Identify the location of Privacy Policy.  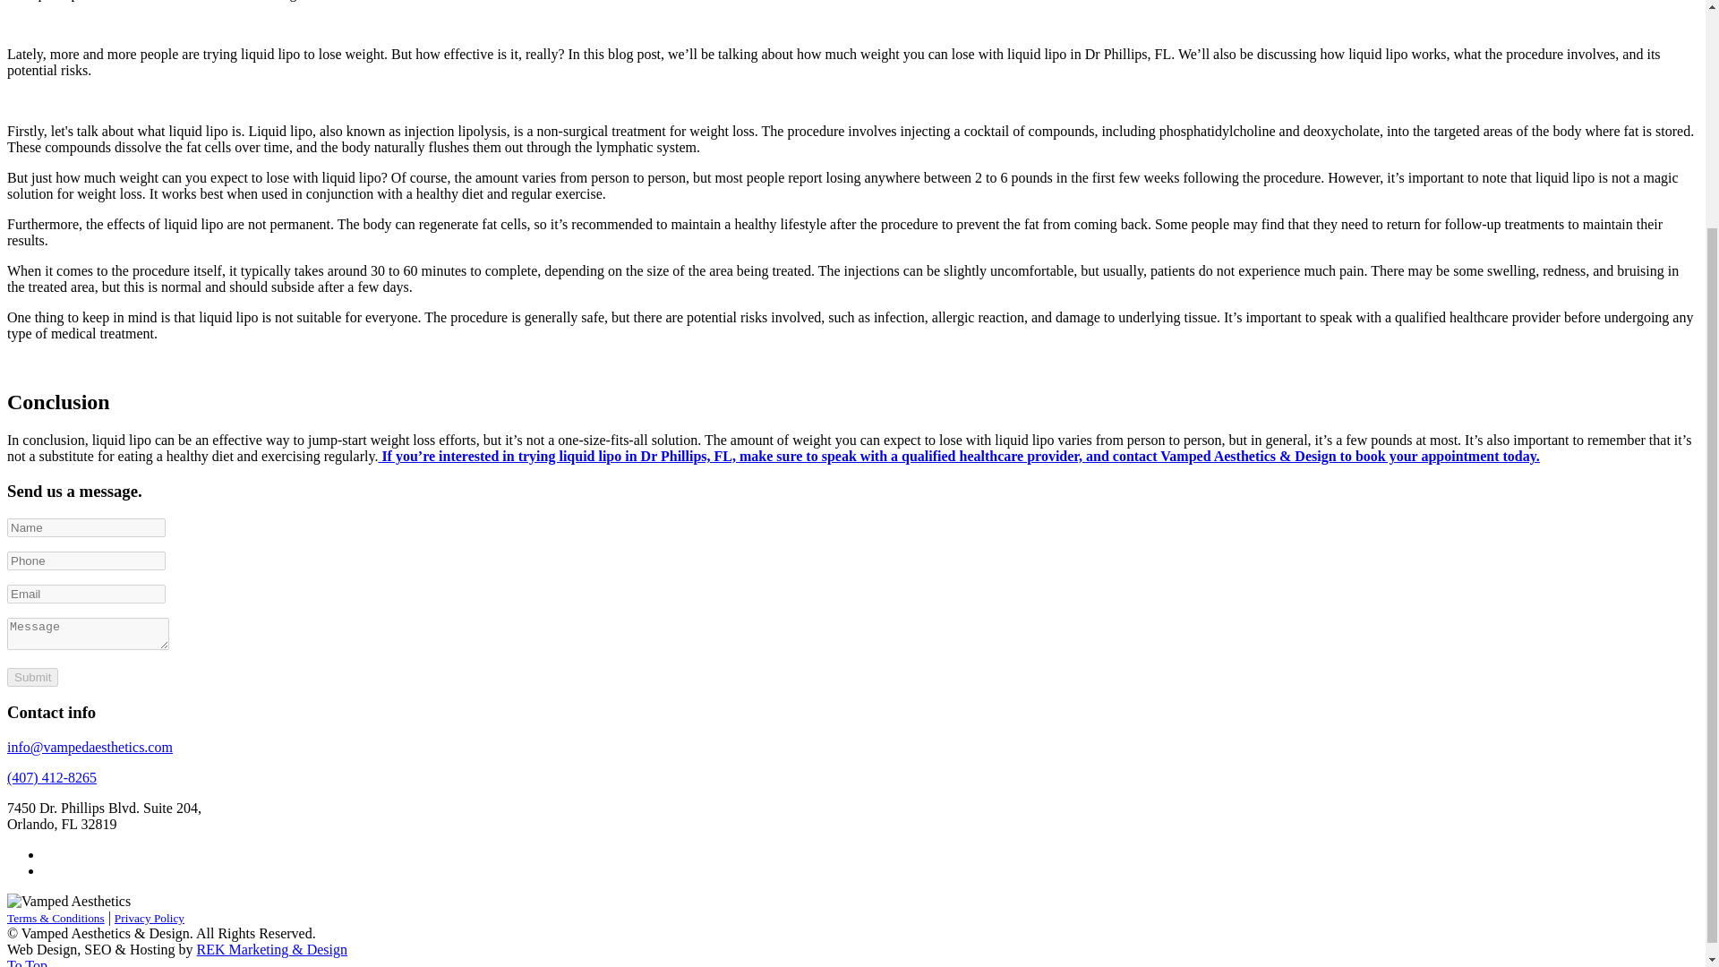
(149, 917).